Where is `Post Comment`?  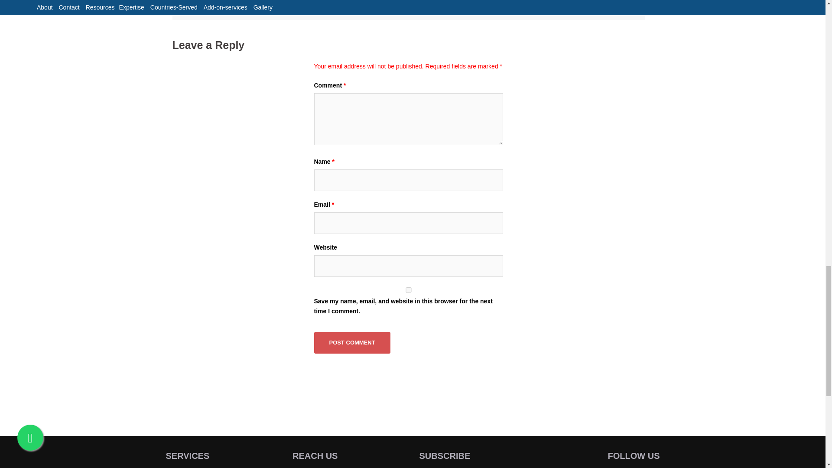
Post Comment is located at coordinates (352, 342).